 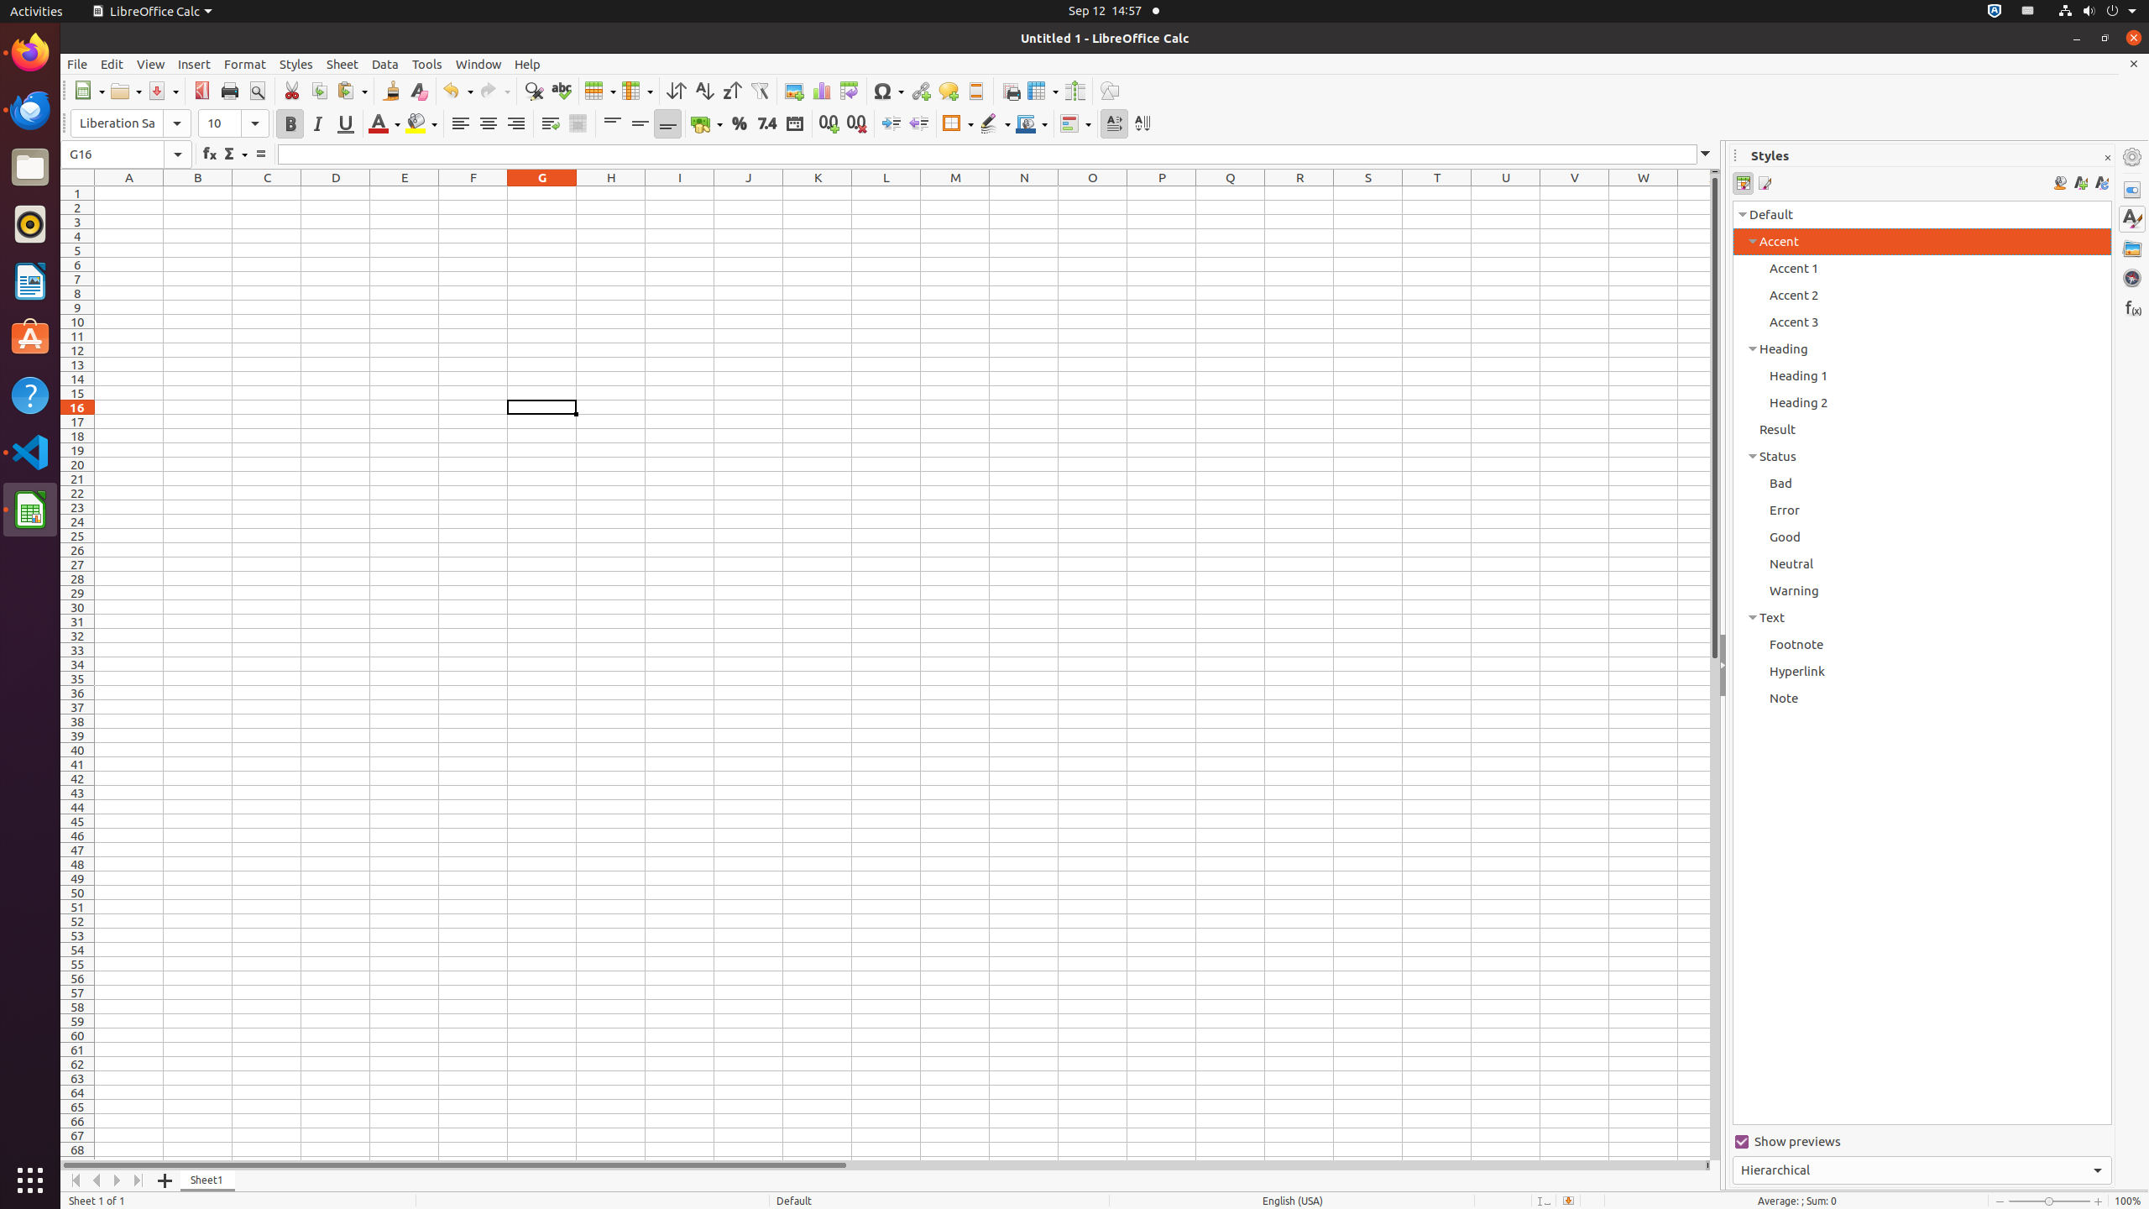 What do you see at coordinates (30, 168) in the screenshot?
I see `Files` at bounding box center [30, 168].